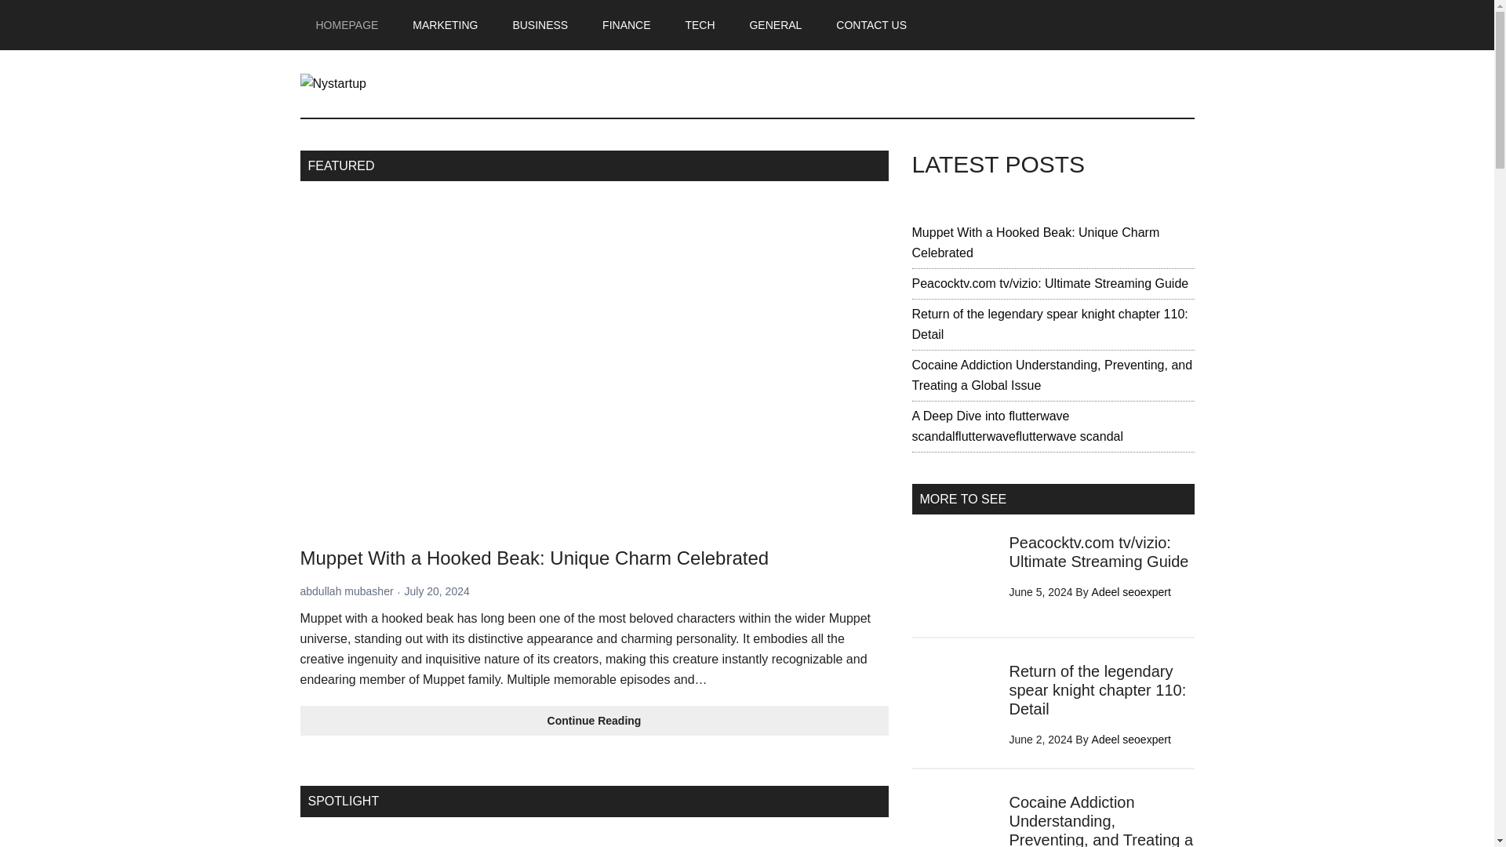 The image size is (1506, 847). What do you see at coordinates (347, 25) in the screenshot?
I see `HOMEPAGE` at bounding box center [347, 25].